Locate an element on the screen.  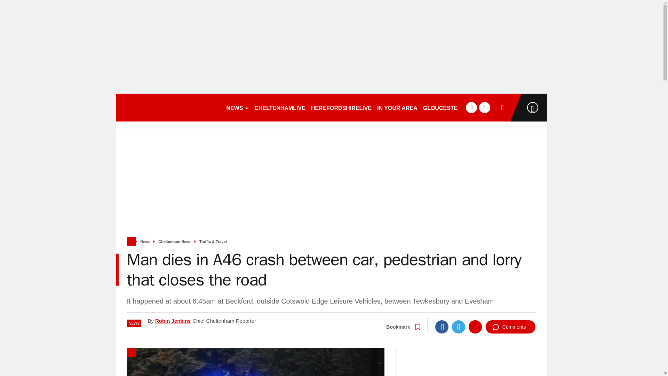
GLOUCESTER NEWS is located at coordinates (452, 107).